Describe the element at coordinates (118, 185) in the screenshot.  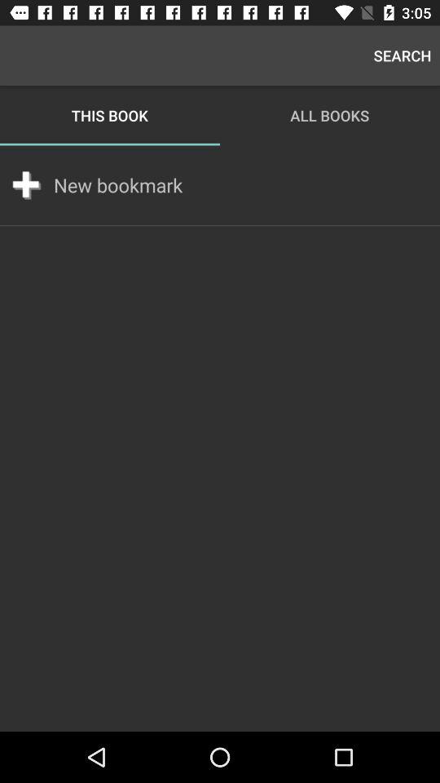
I see `launch icon below this book item` at that location.